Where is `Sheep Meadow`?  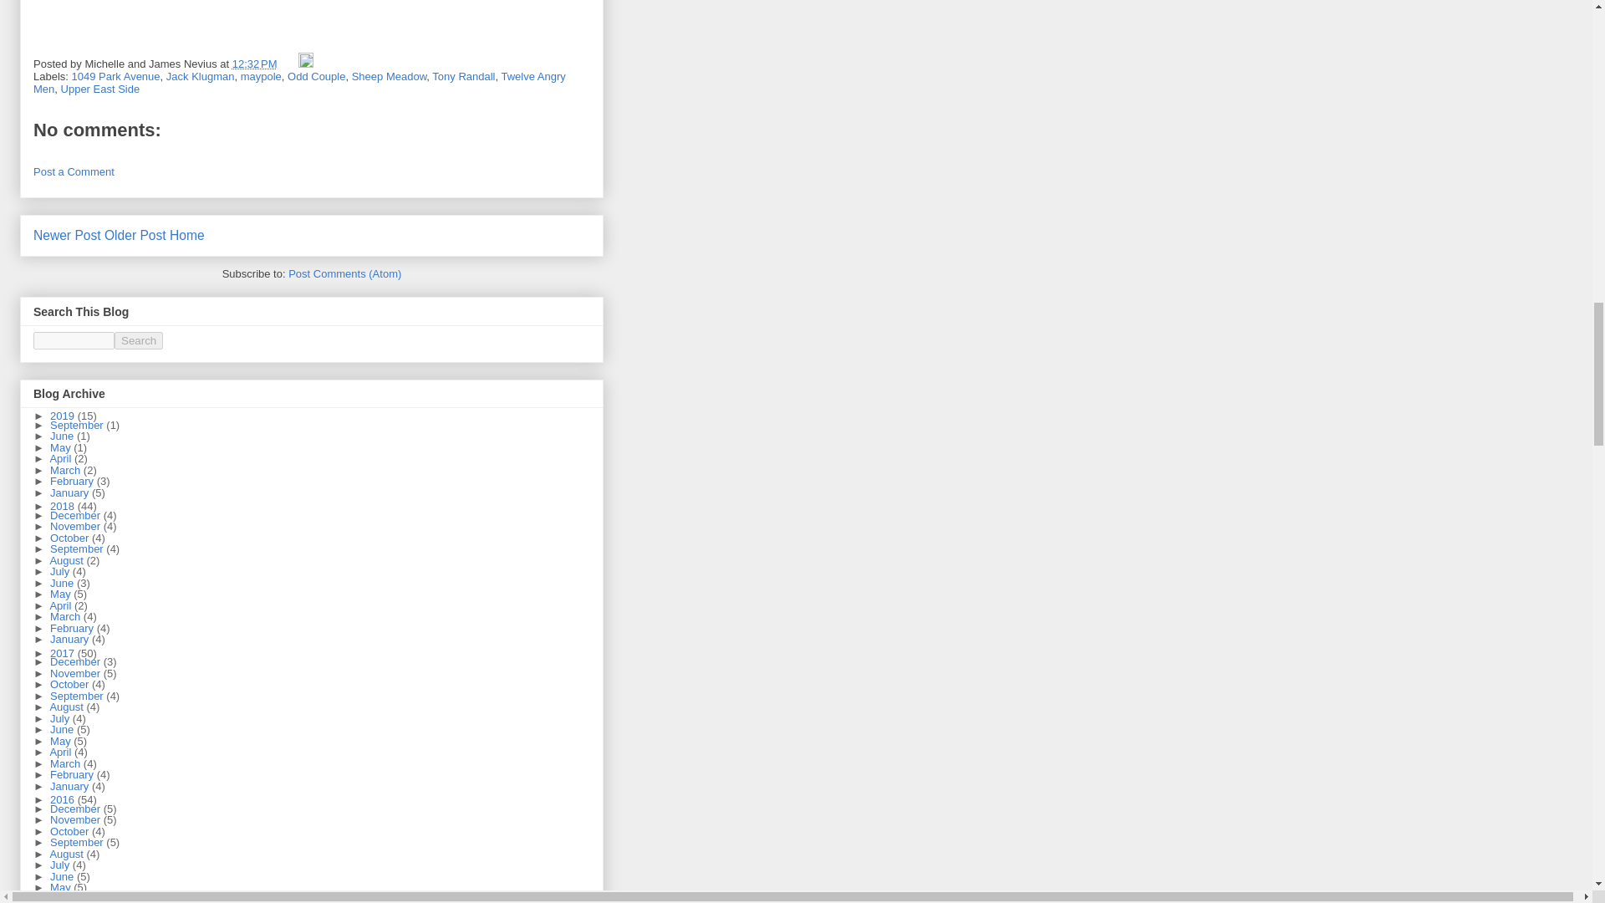
Sheep Meadow is located at coordinates (389, 77).